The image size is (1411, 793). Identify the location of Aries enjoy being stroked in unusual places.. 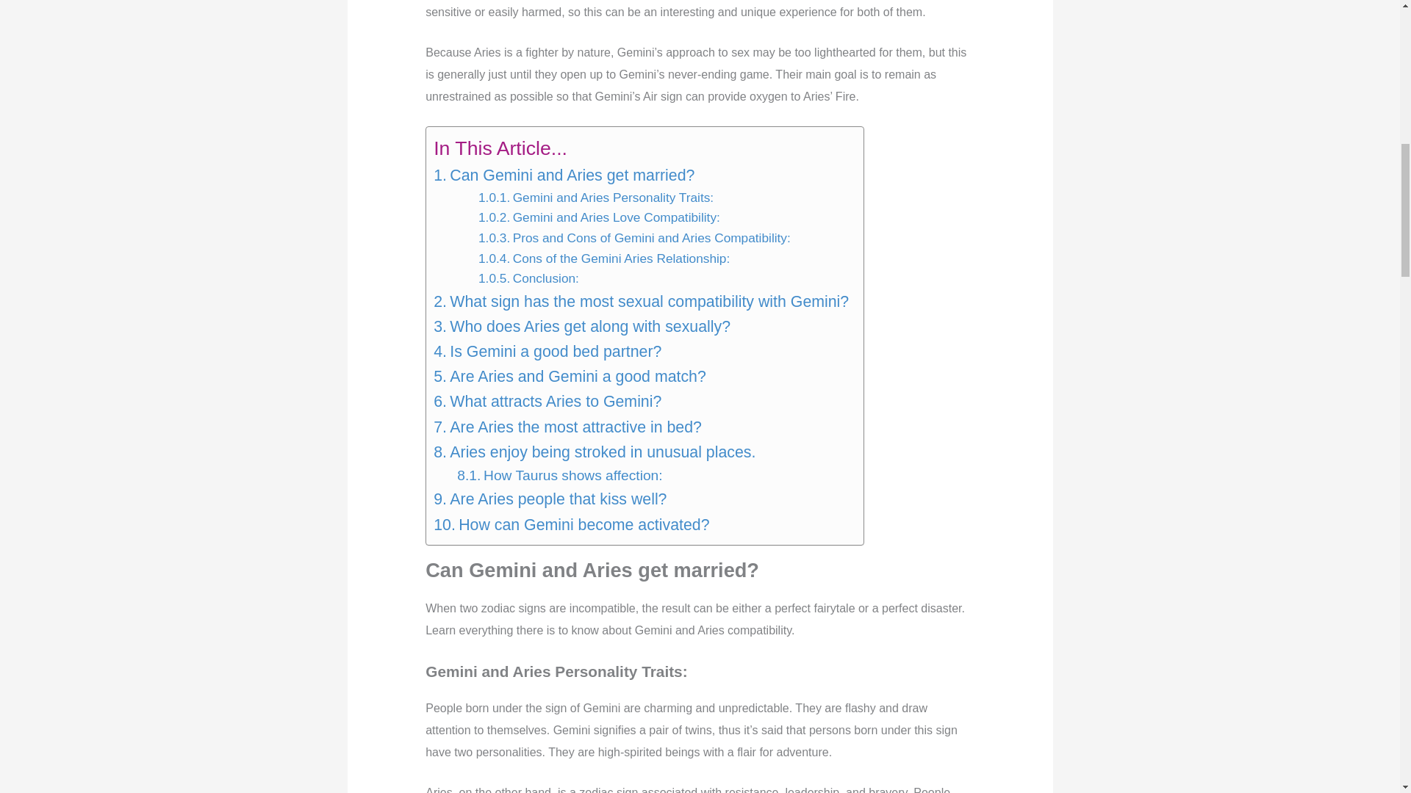
(594, 452).